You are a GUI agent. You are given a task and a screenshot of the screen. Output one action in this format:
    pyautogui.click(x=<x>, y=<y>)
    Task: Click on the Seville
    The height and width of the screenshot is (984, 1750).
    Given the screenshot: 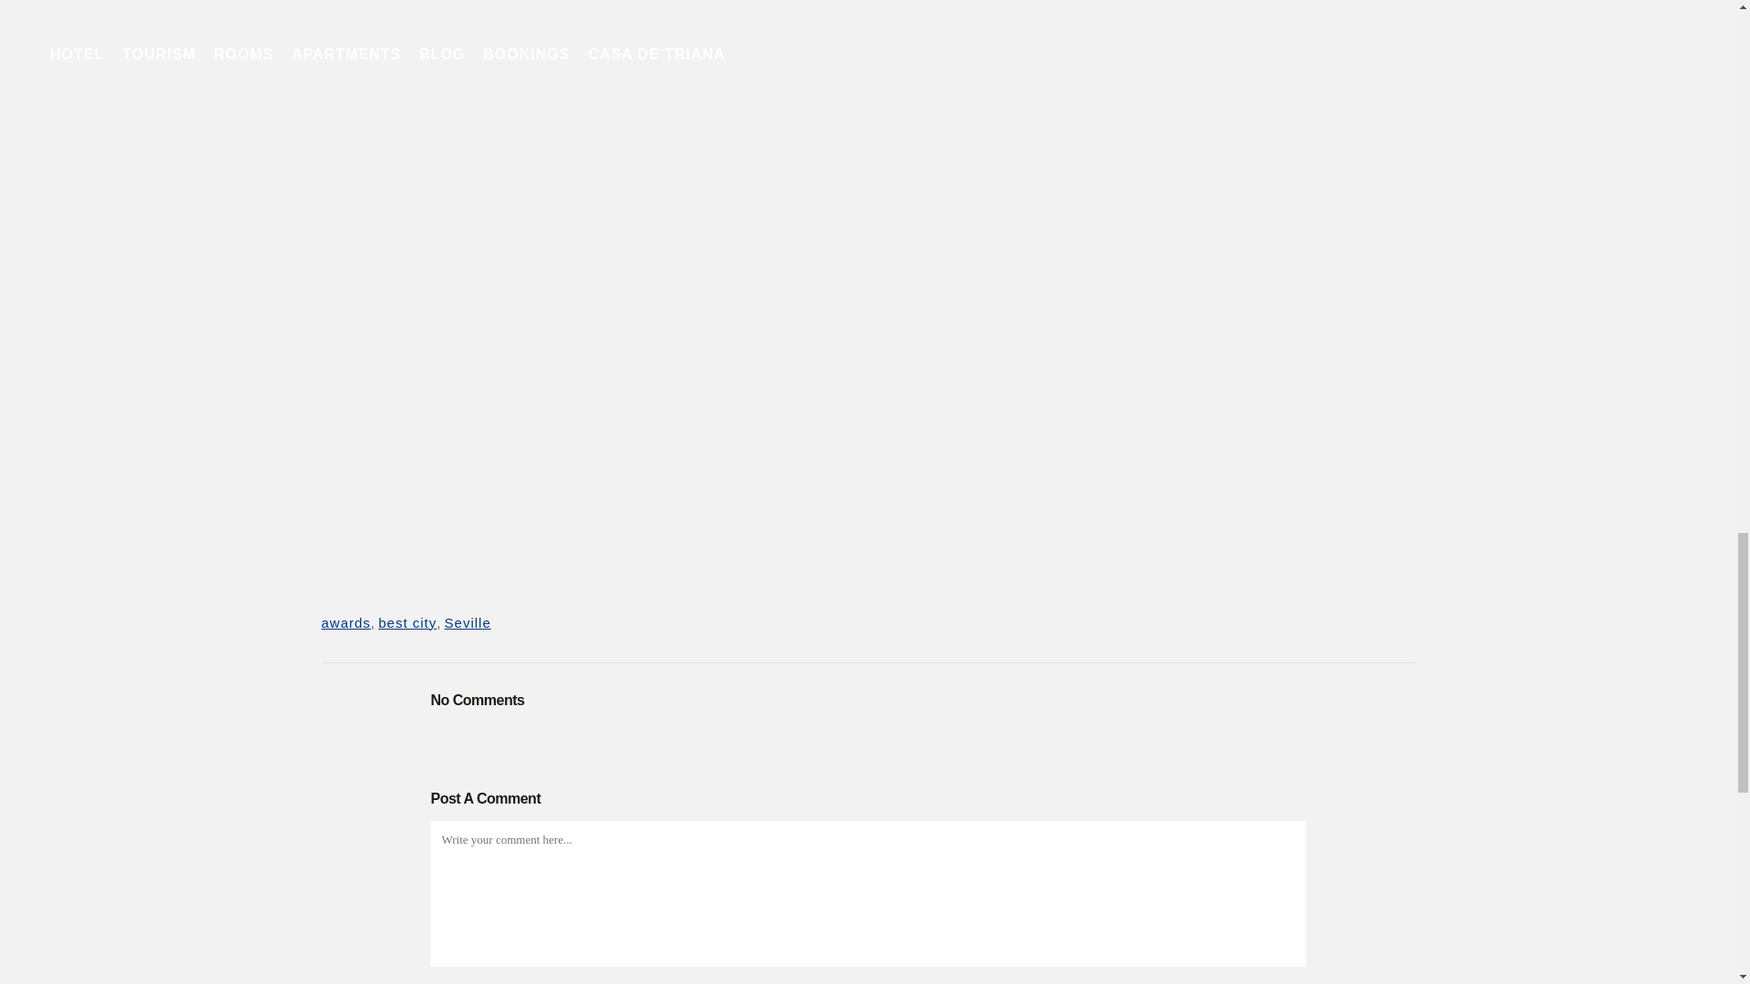 What is the action you would take?
    pyautogui.click(x=468, y=623)
    